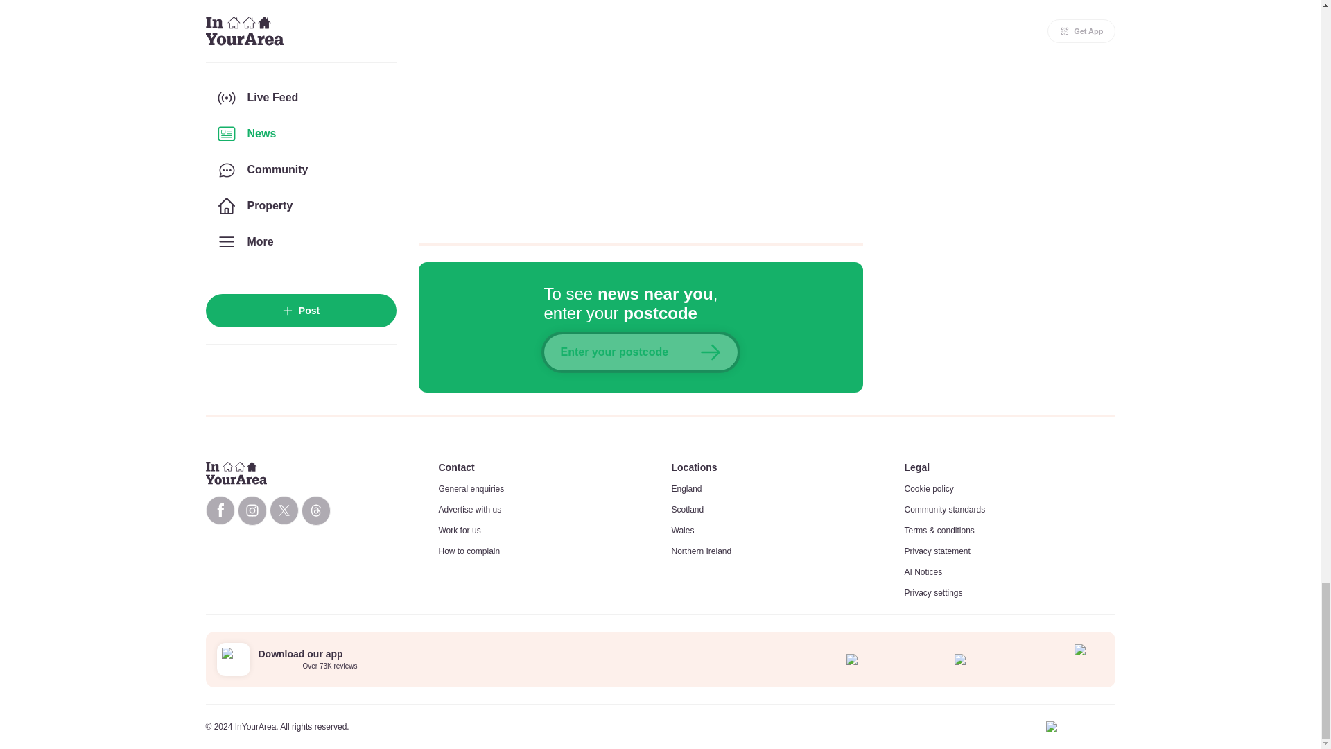 This screenshot has width=1331, height=749. I want to click on comments, so click(641, 112).